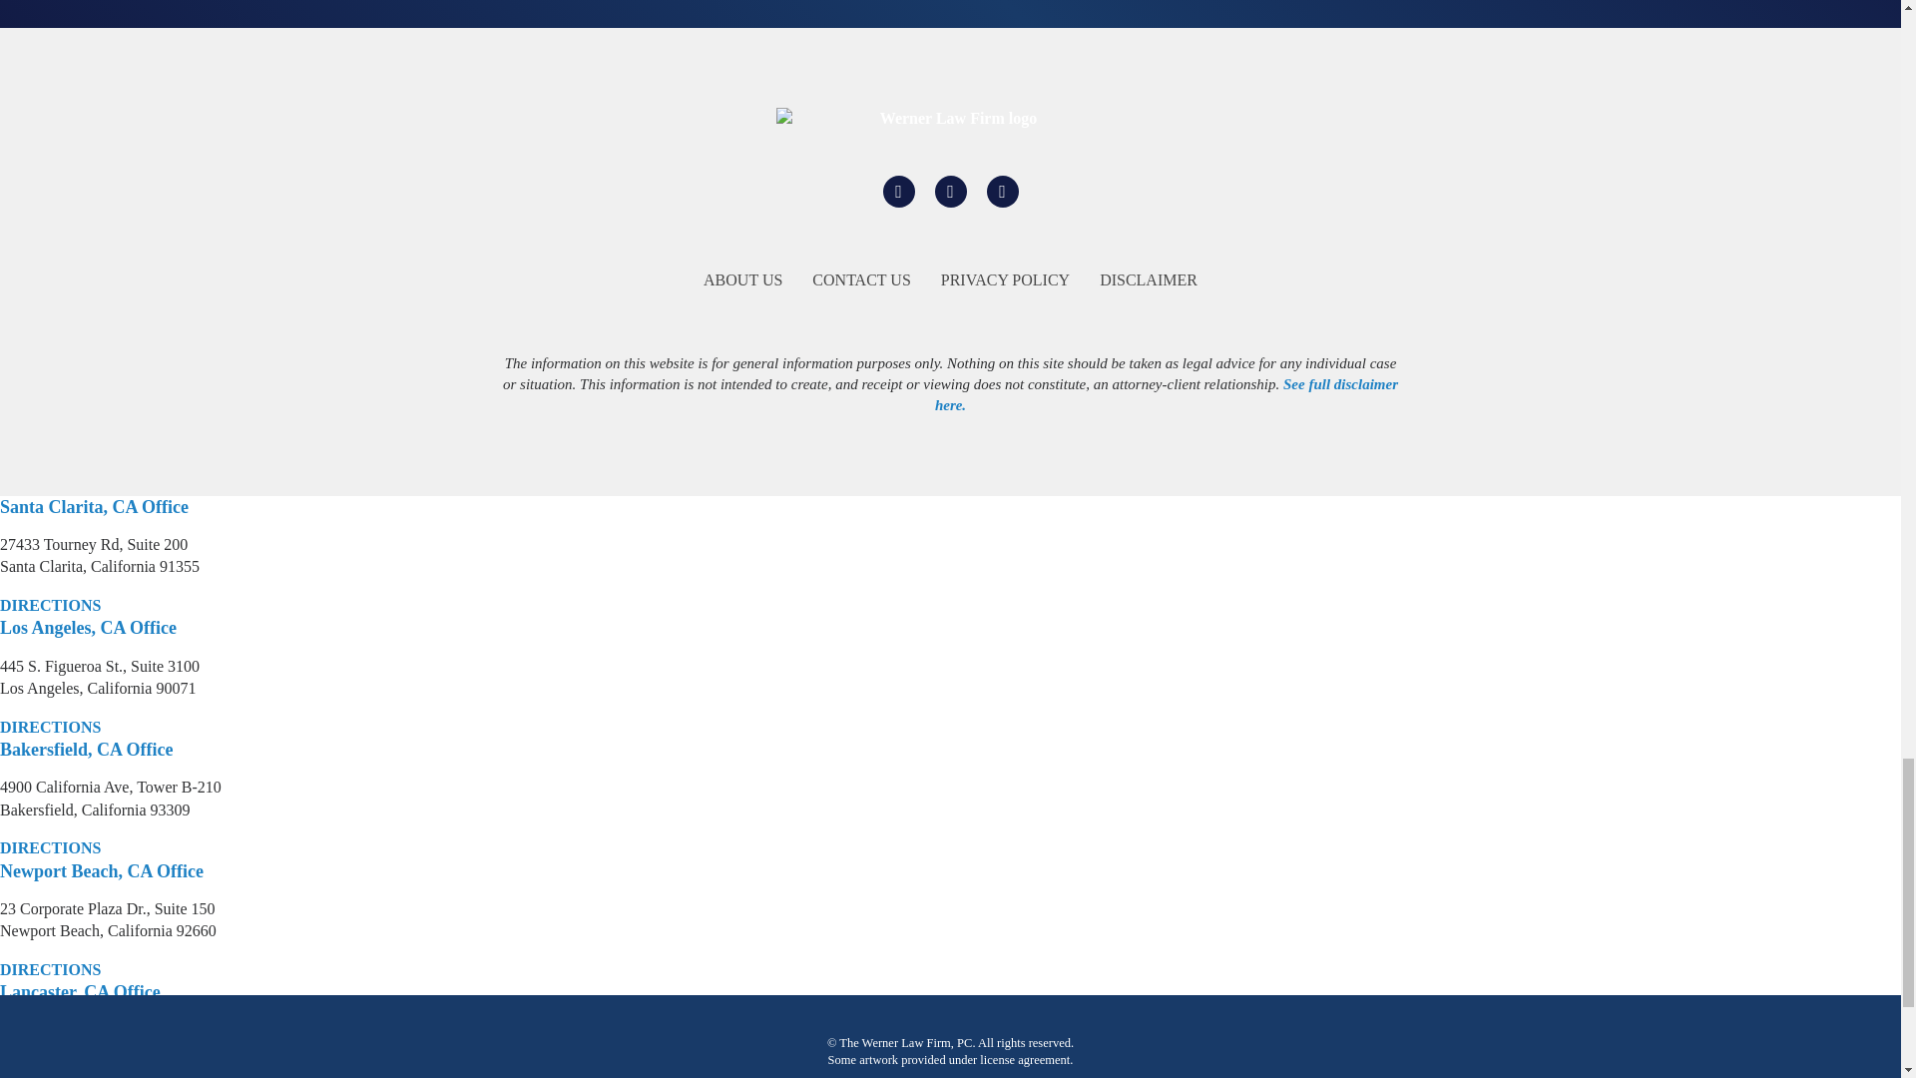 The image size is (1916, 1078). What do you see at coordinates (50, 605) in the screenshot?
I see `Get Directions to Our Santa Clarita, CA Office` at bounding box center [50, 605].